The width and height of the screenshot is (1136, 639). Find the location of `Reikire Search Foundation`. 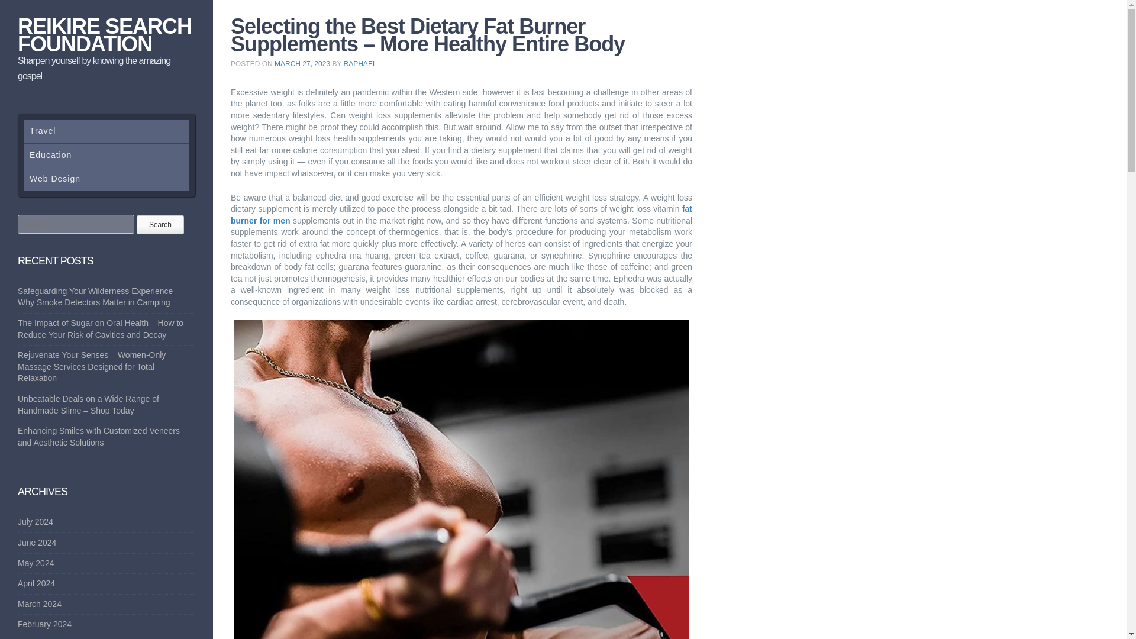

Reikire Search Foundation is located at coordinates (105, 35).